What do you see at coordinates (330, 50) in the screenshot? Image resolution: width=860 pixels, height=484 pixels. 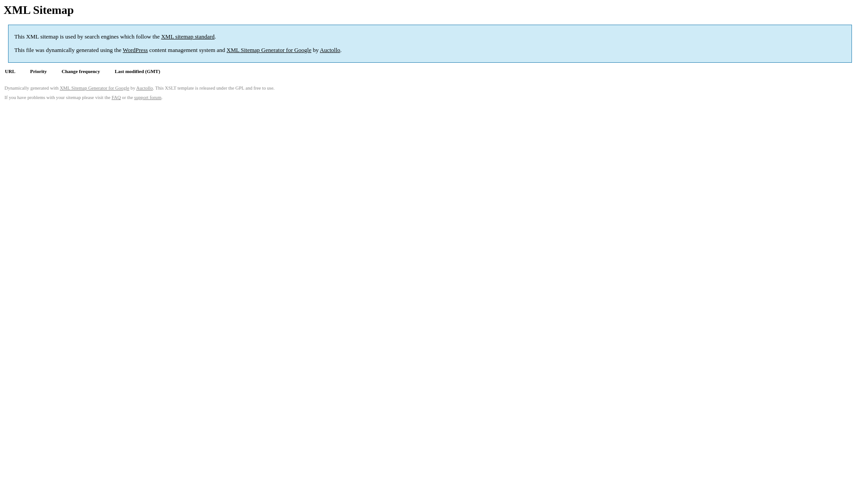 I see `Auctollo` at bounding box center [330, 50].